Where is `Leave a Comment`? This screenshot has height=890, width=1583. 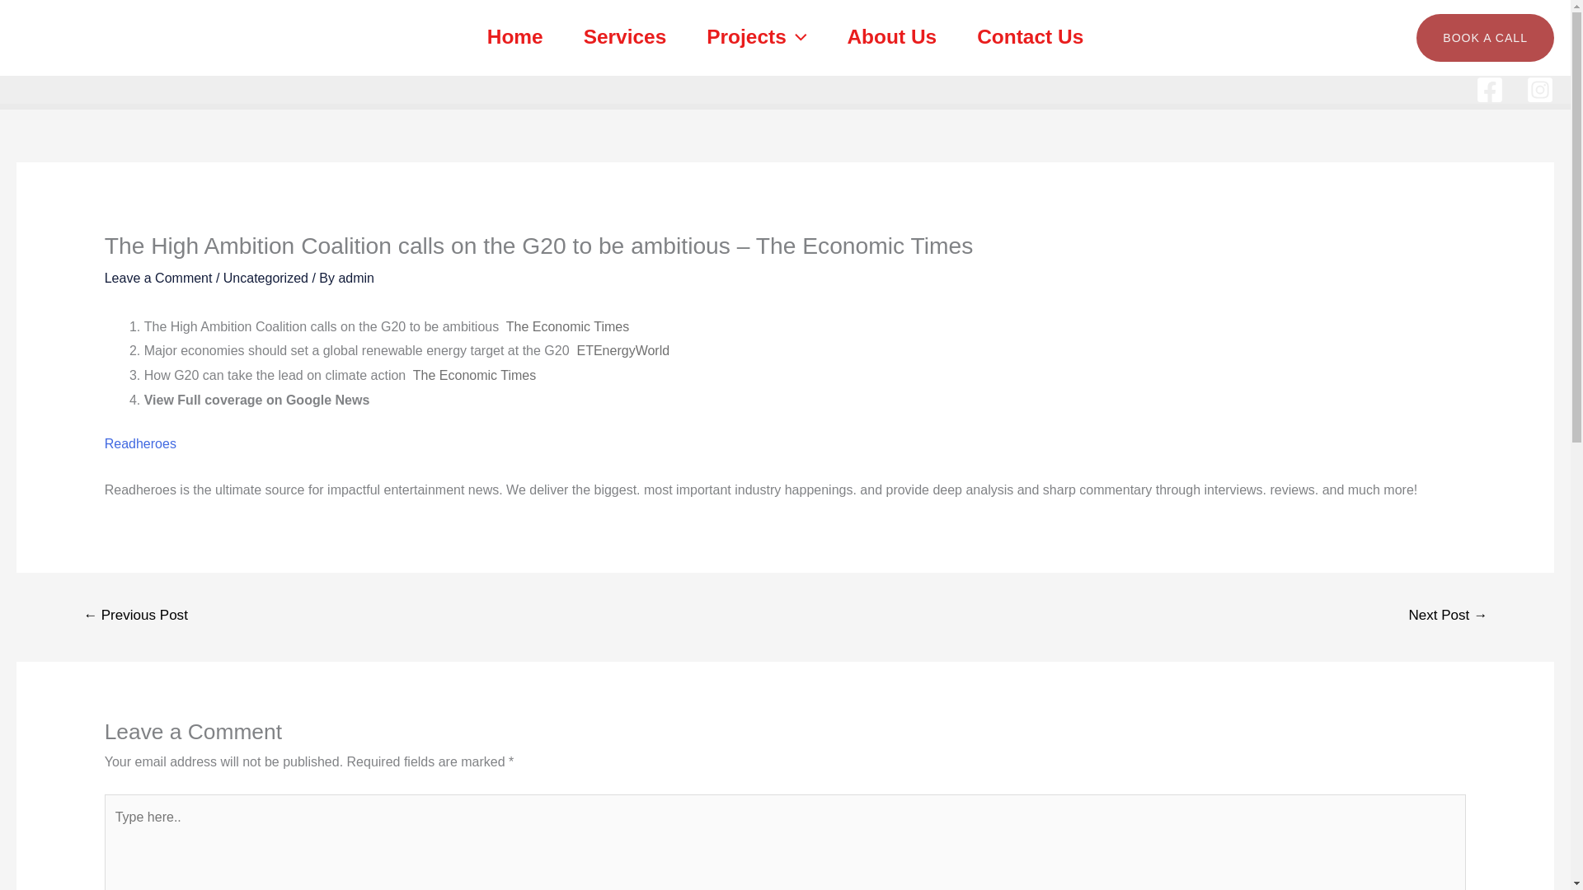 Leave a Comment is located at coordinates (158, 278).